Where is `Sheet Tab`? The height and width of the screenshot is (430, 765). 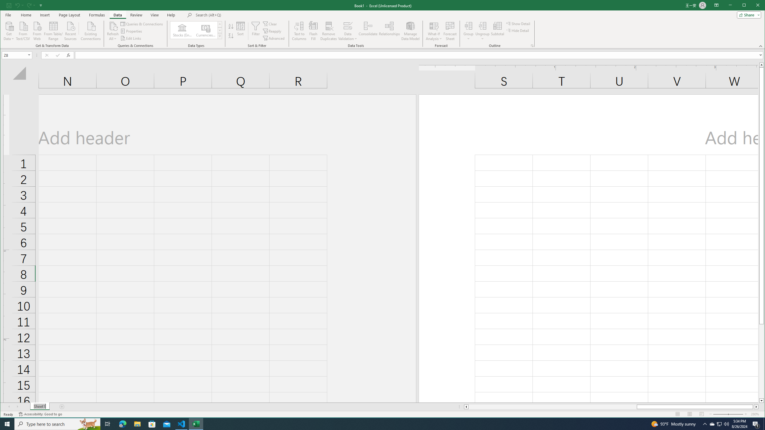 Sheet Tab is located at coordinates (39, 407).